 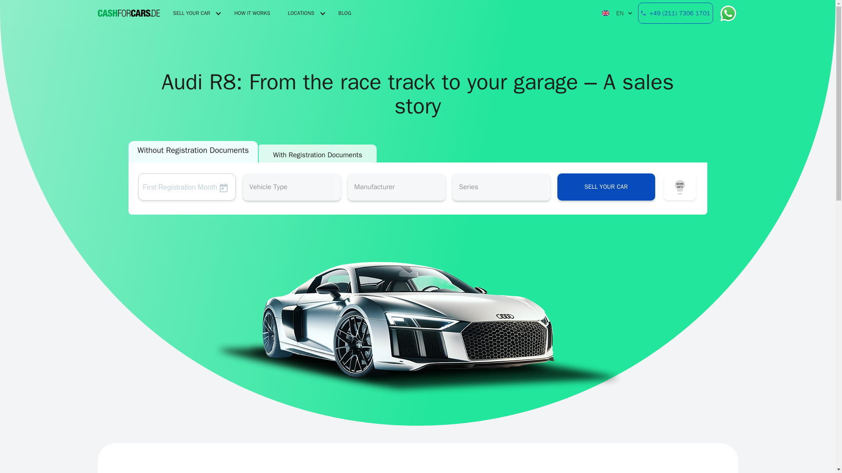 What do you see at coordinates (128, 13) in the screenshot?
I see `Home` at bounding box center [128, 13].